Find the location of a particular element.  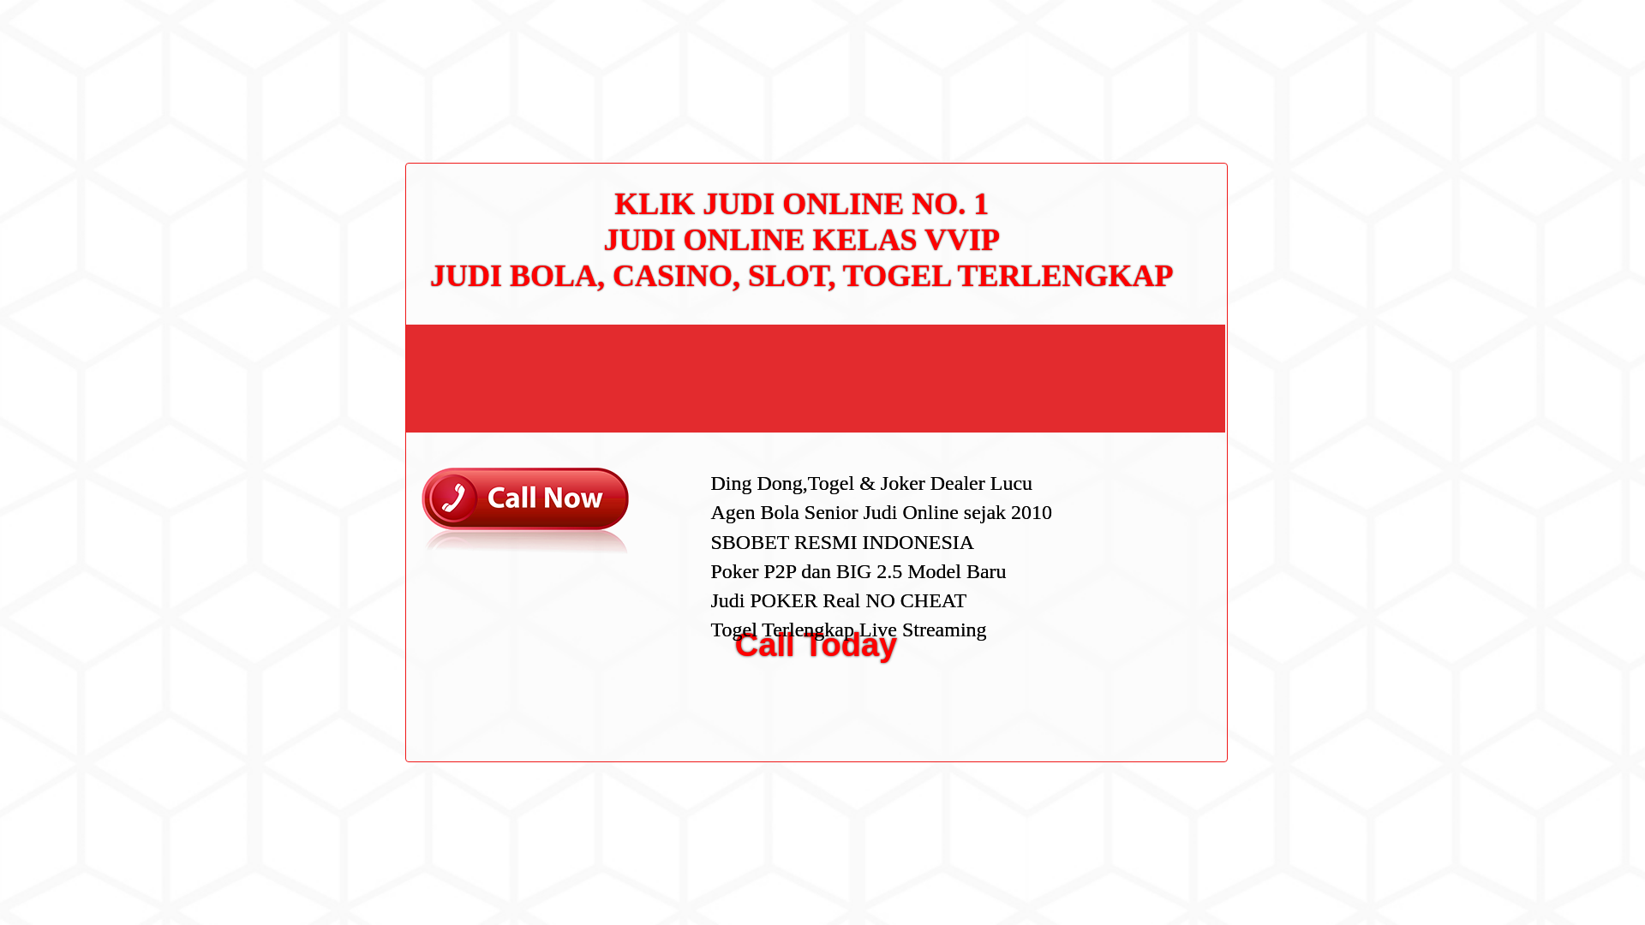

Search is located at coordinates (1187, 97).